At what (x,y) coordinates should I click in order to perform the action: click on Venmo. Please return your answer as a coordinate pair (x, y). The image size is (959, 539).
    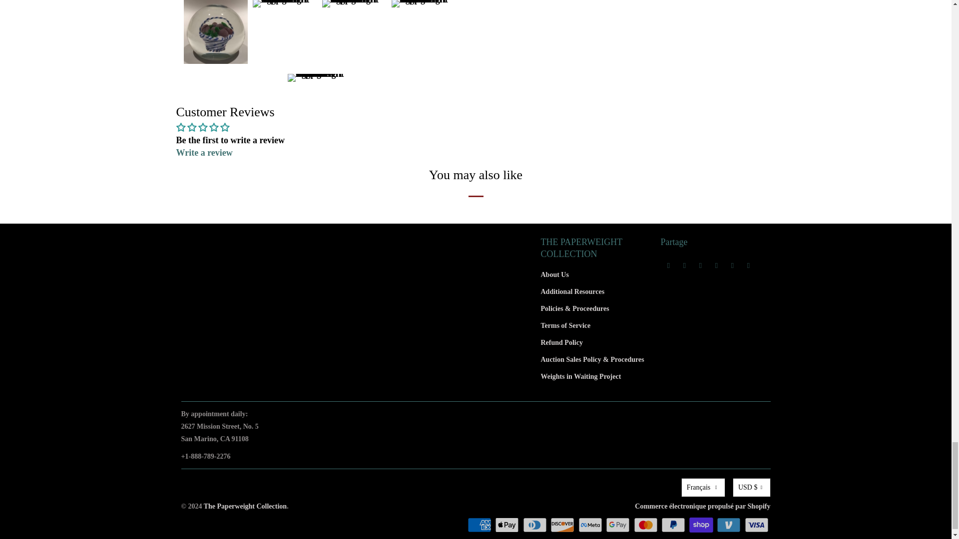
    Looking at the image, I should click on (729, 525).